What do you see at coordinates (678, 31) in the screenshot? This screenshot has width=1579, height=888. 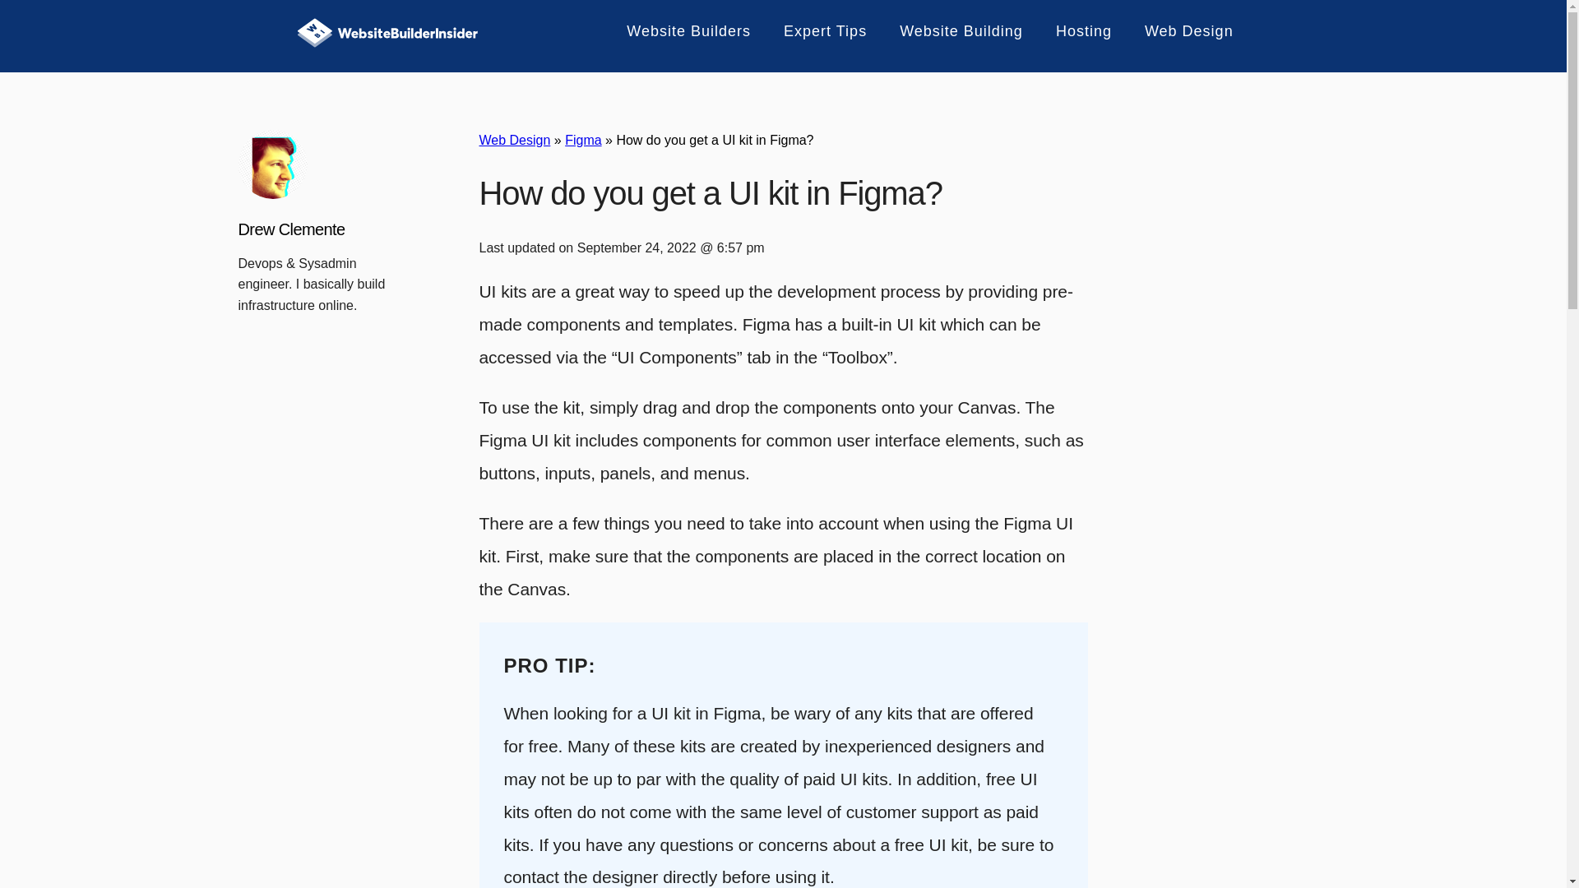 I see `Website Builders` at bounding box center [678, 31].